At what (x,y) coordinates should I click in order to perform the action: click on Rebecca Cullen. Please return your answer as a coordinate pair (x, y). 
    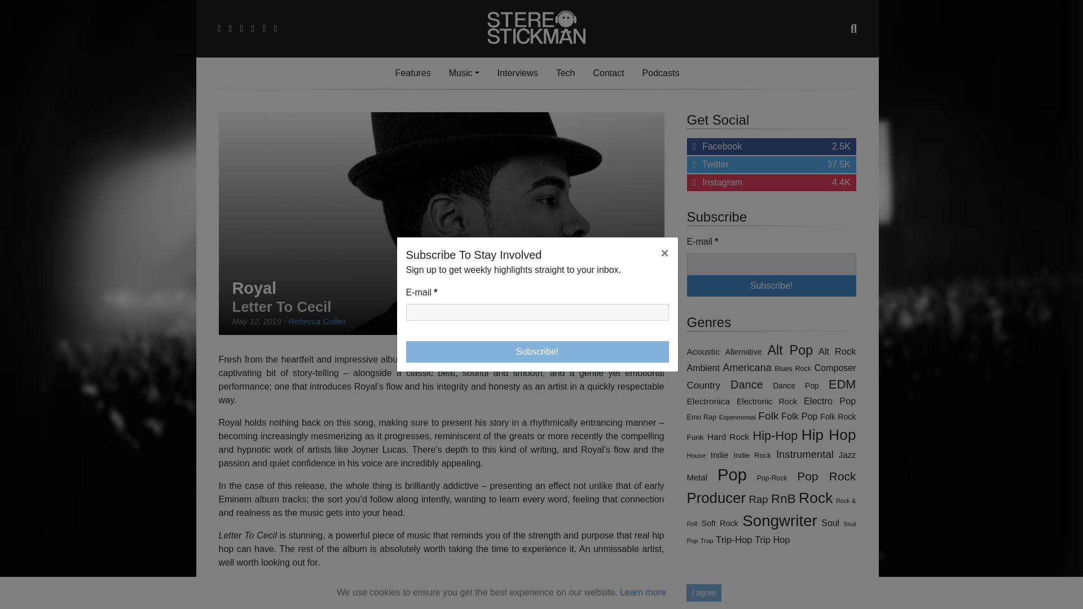
    Looking at the image, I should click on (318, 321).